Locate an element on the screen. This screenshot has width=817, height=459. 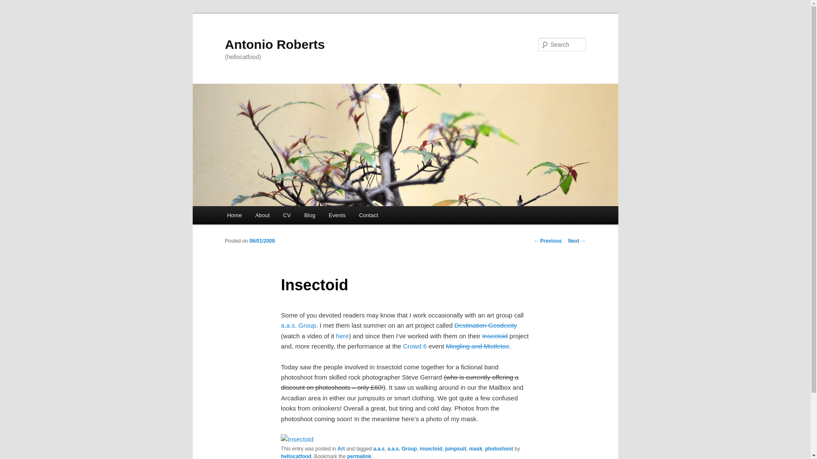
Search is located at coordinates (14, 5).